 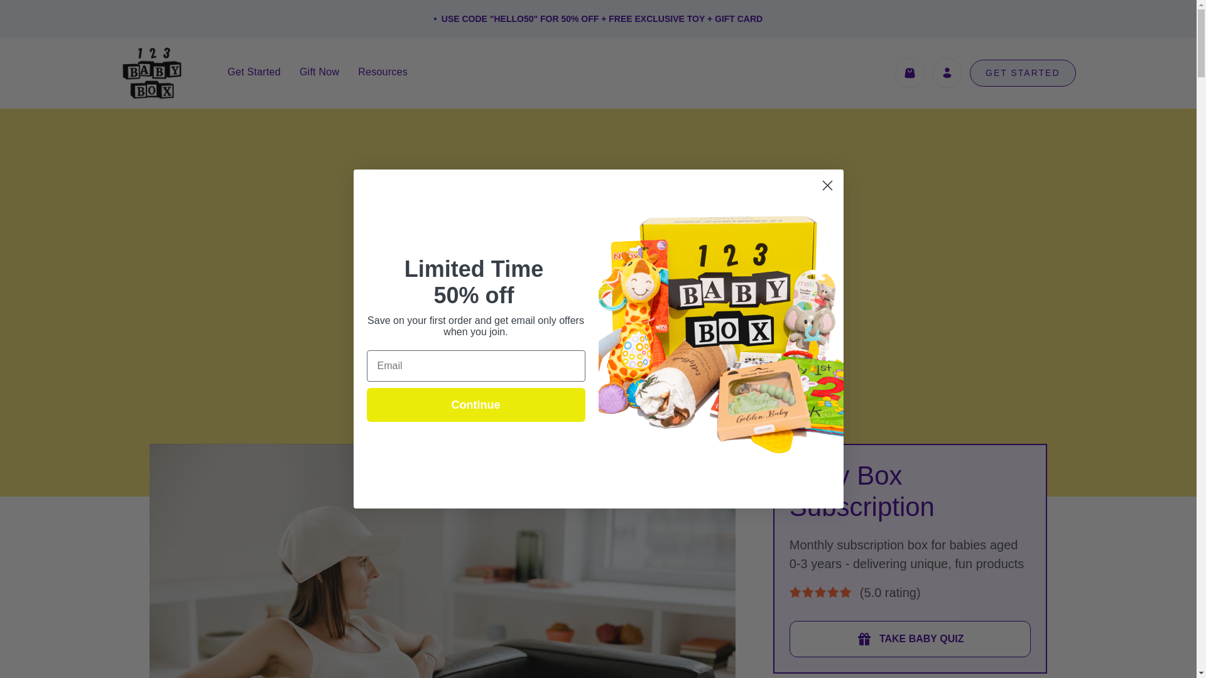 I want to click on Resources, so click(x=383, y=72).